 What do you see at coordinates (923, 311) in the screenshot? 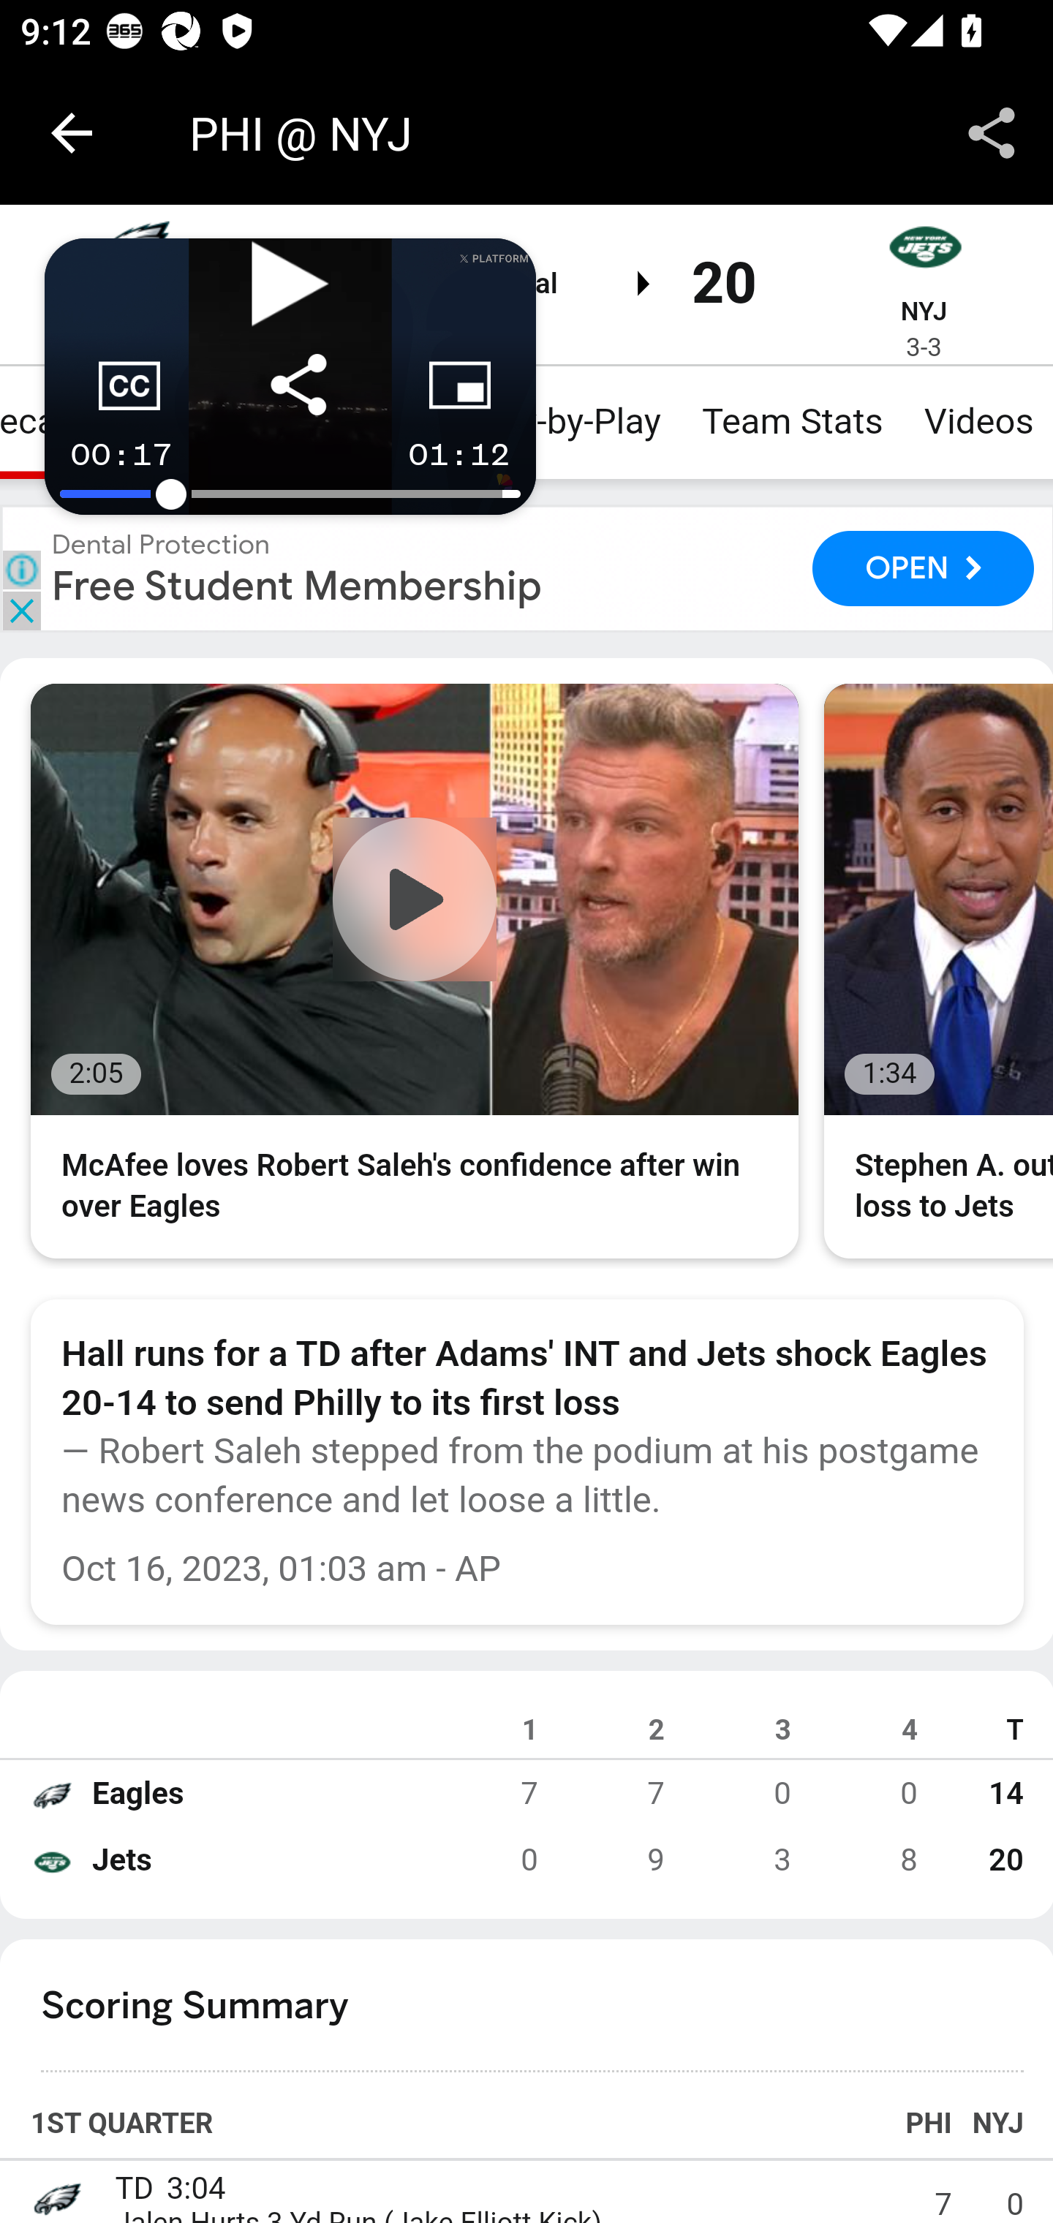
I see `NYJ` at bounding box center [923, 311].